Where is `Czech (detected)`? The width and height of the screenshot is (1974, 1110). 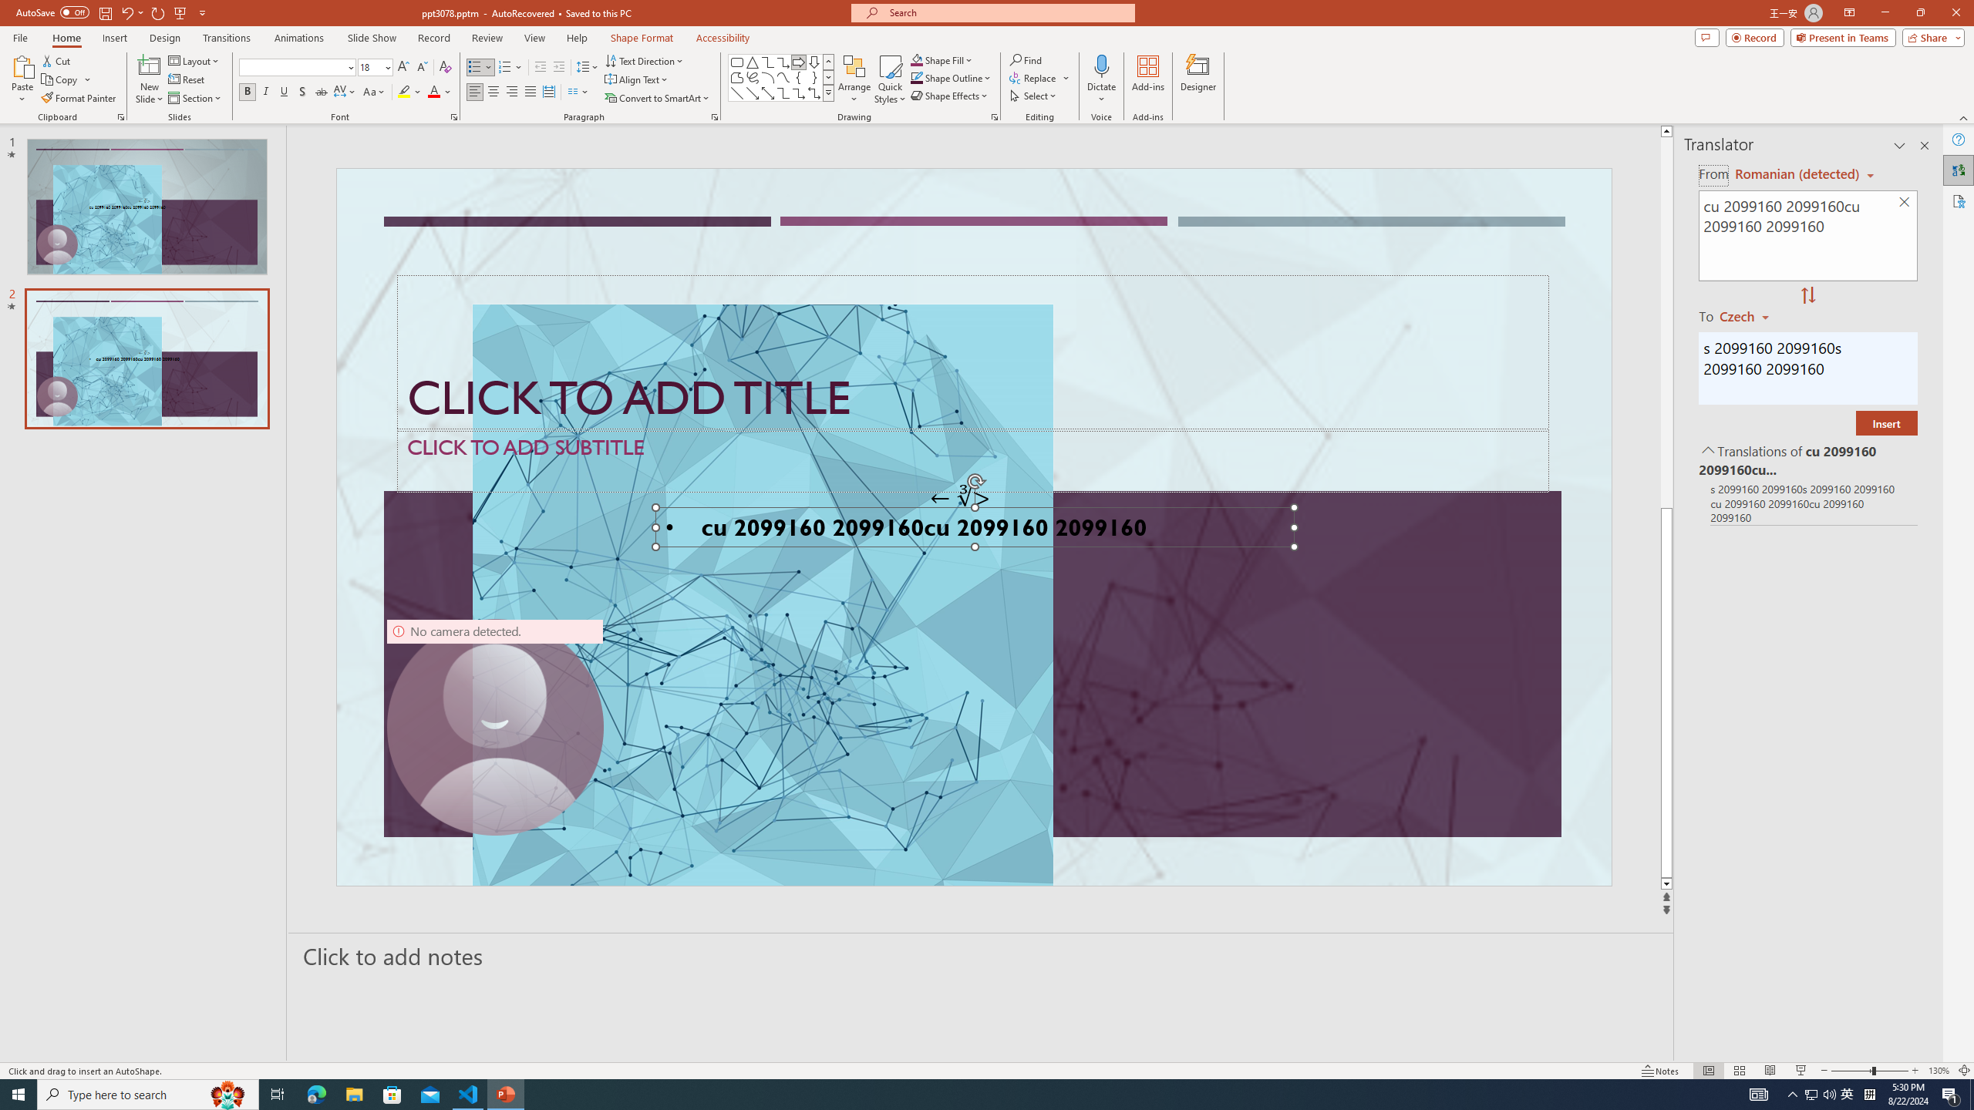 Czech (detected) is located at coordinates (1795, 174).